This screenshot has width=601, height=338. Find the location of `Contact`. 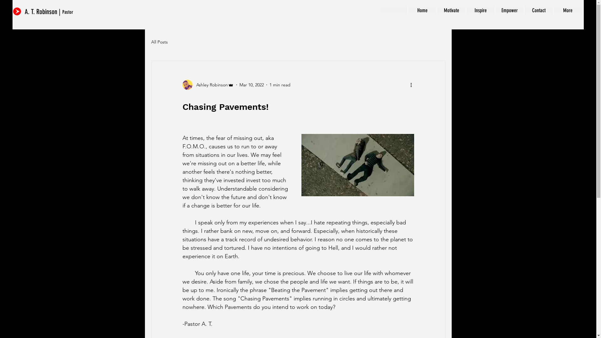

Contact is located at coordinates (538, 11).